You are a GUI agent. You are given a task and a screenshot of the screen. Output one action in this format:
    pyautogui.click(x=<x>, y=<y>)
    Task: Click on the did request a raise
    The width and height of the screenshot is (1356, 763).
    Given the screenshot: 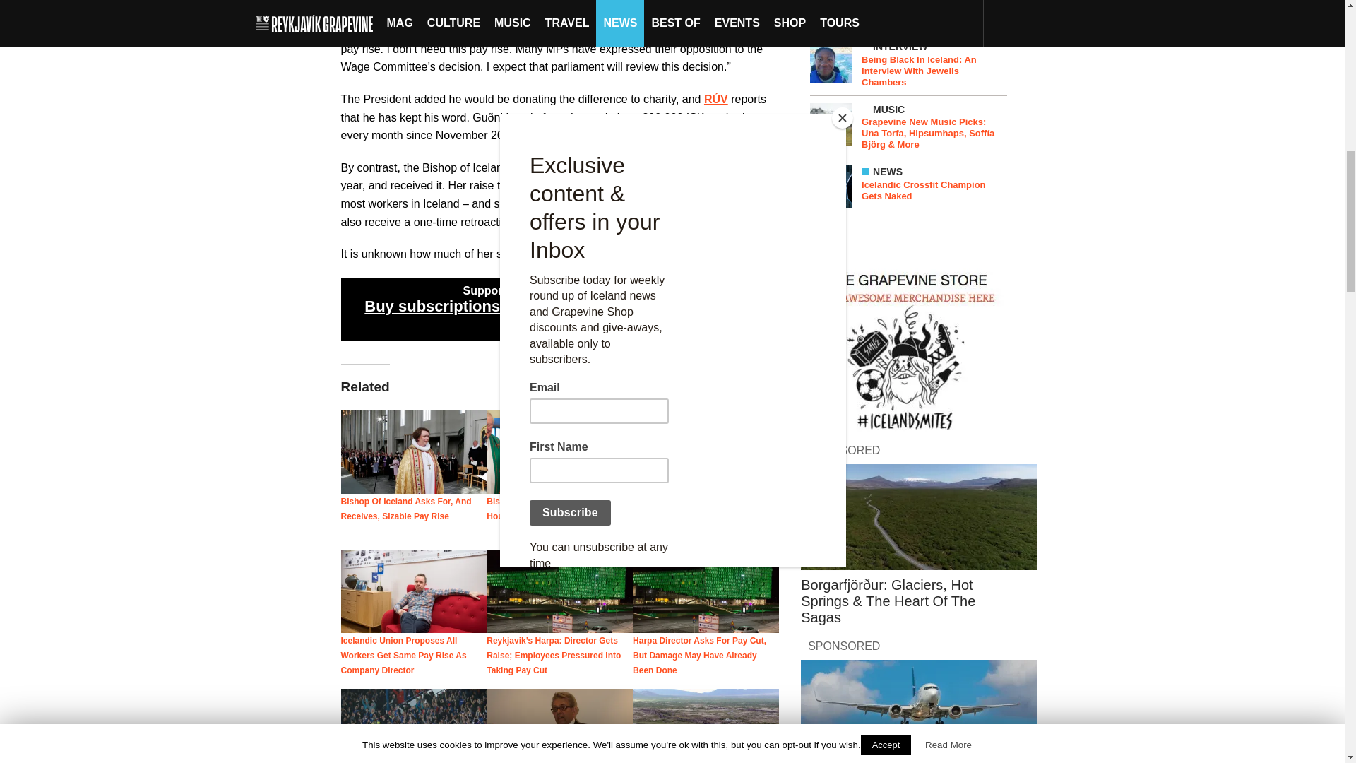 What is the action you would take?
    pyautogui.click(x=673, y=167)
    